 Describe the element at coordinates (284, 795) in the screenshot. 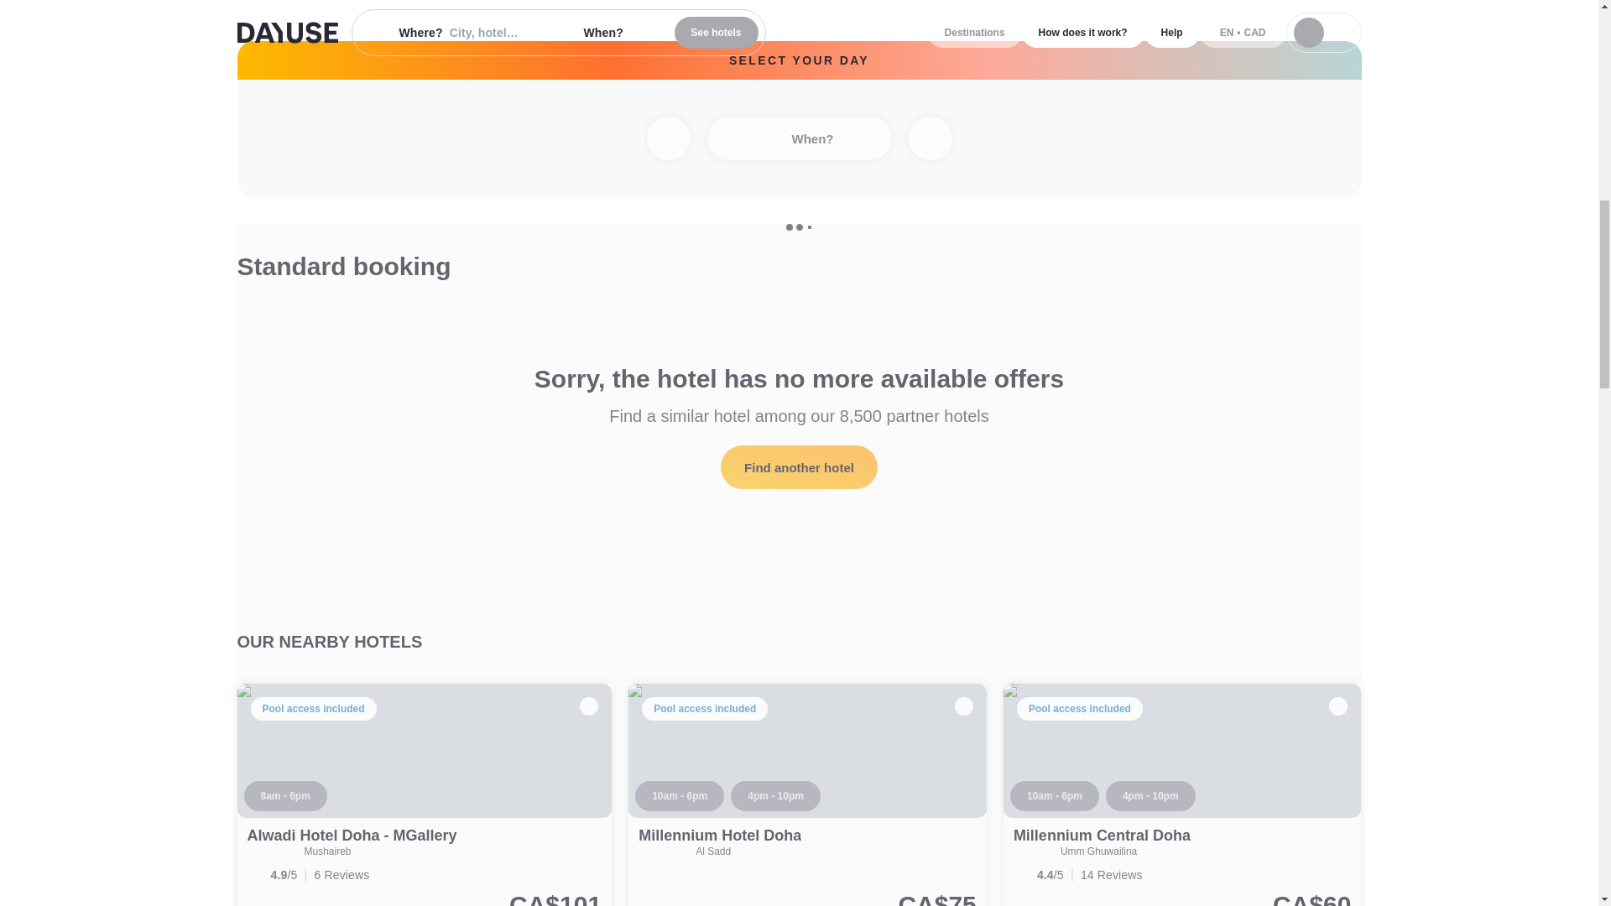

I see `8am - 6pm` at that location.